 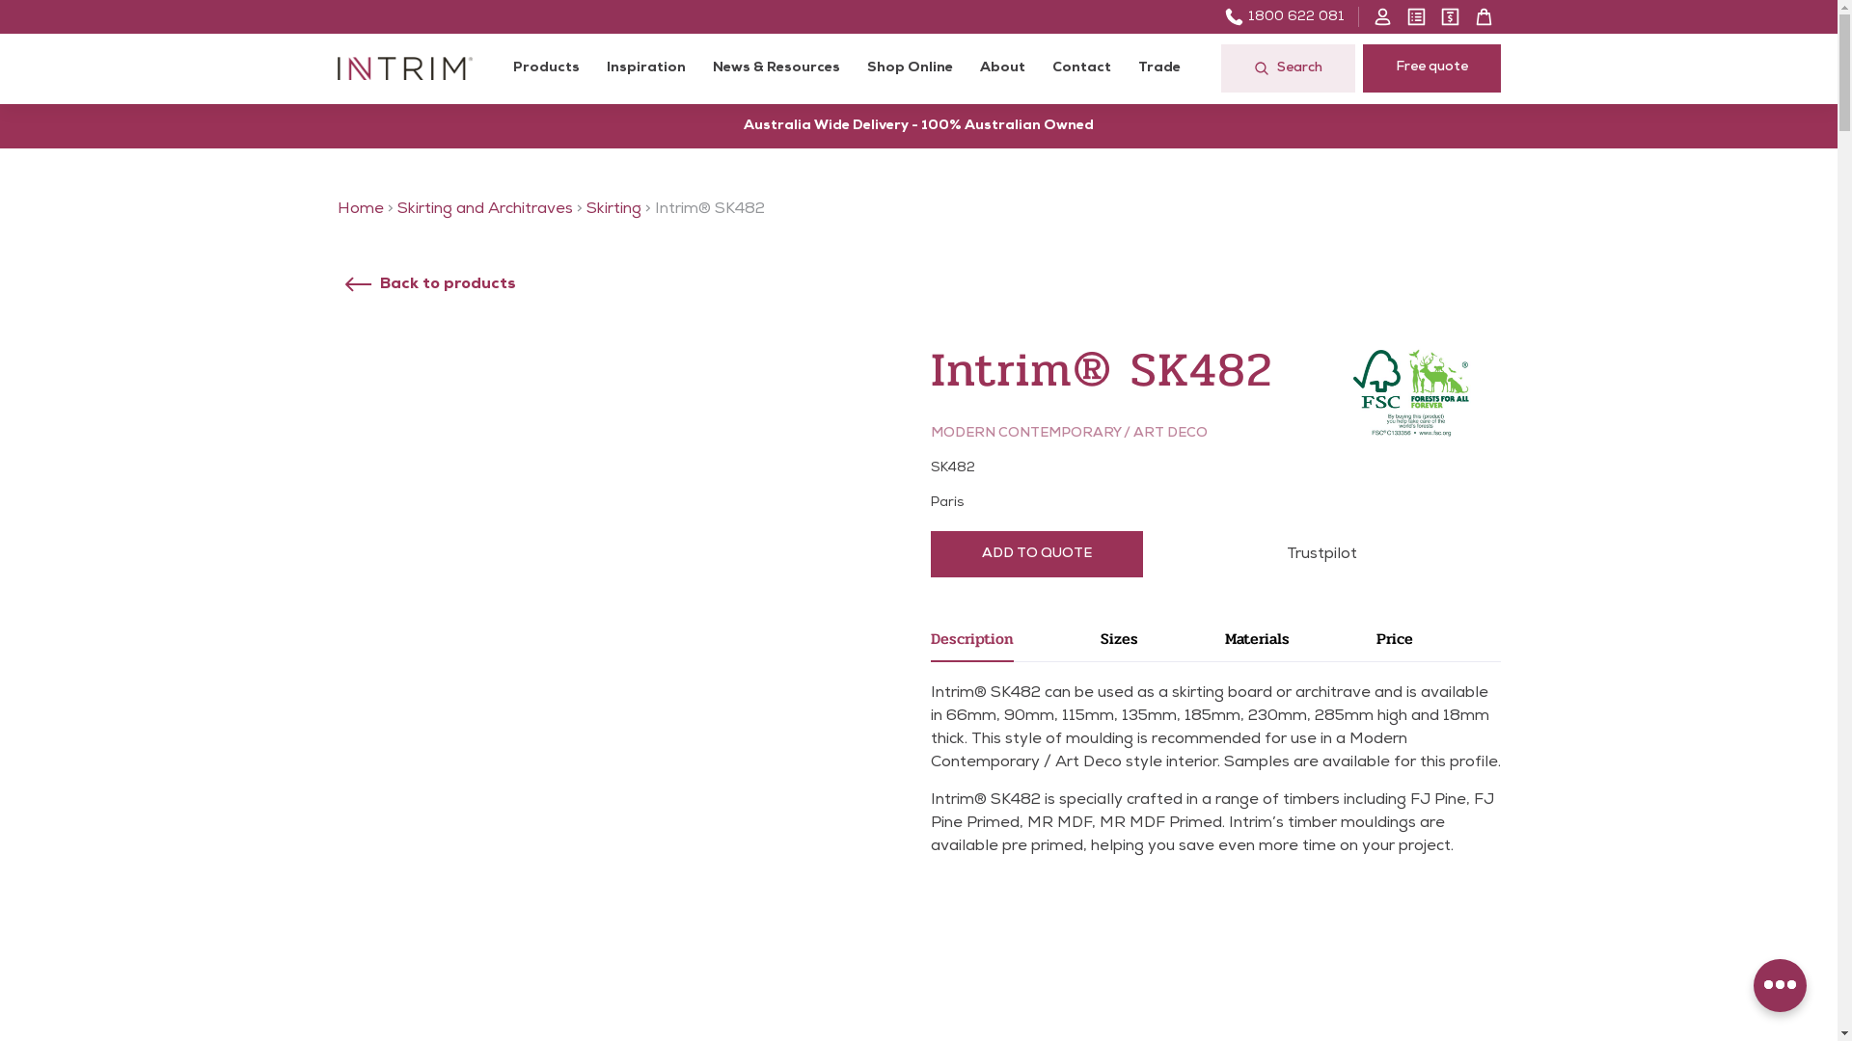 I want to click on Back to products, so click(x=428, y=284).